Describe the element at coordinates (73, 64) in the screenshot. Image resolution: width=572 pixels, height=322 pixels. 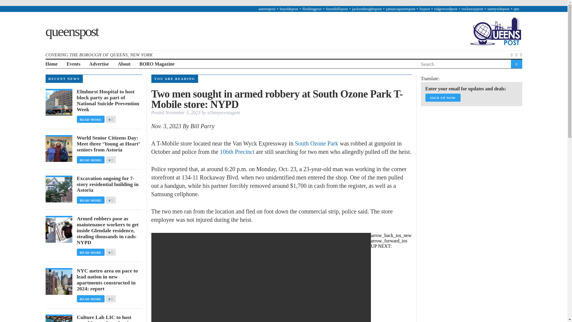
I see `Events` at that location.